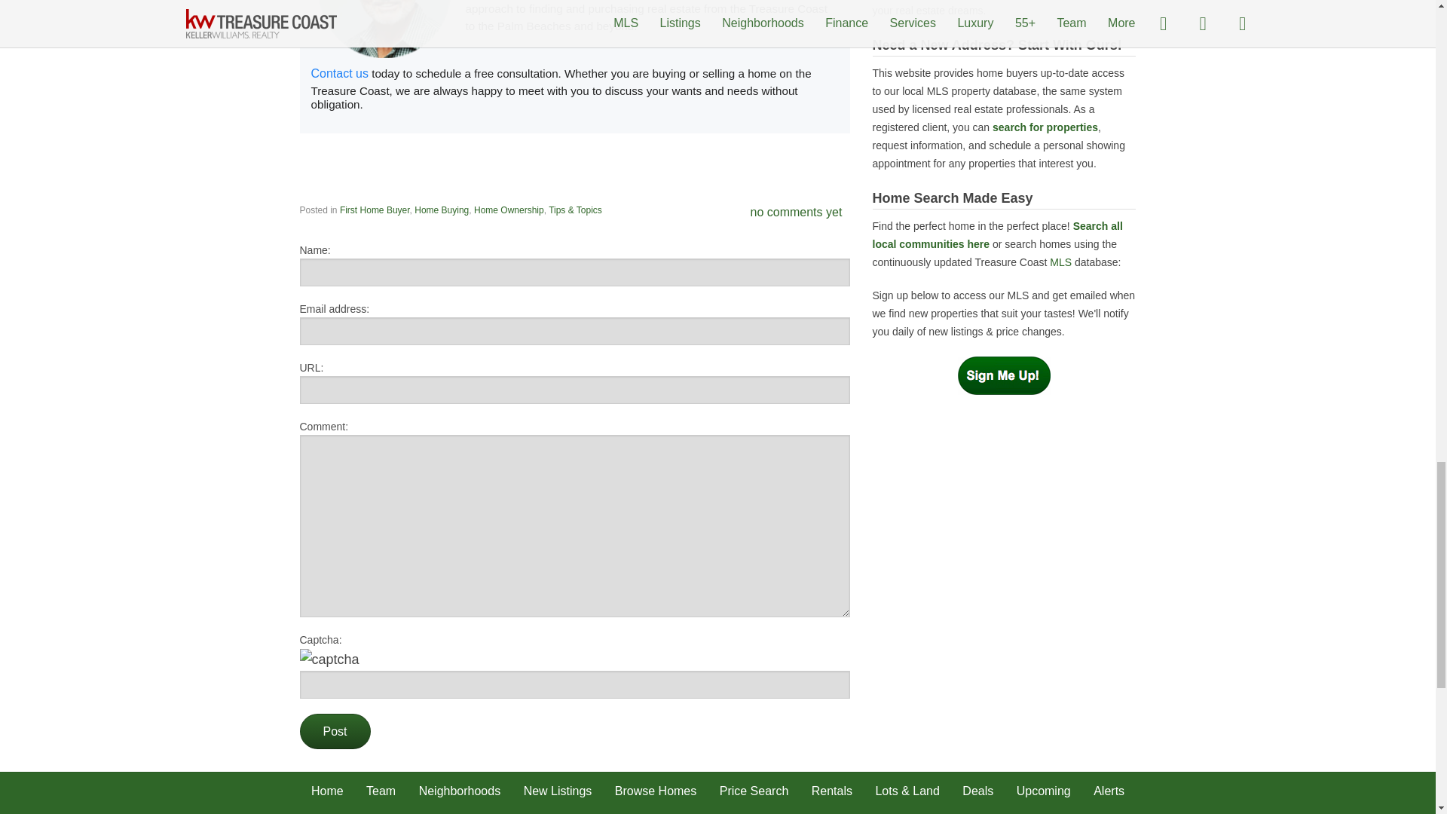  I want to click on Home Search Sign Up, so click(1004, 375).